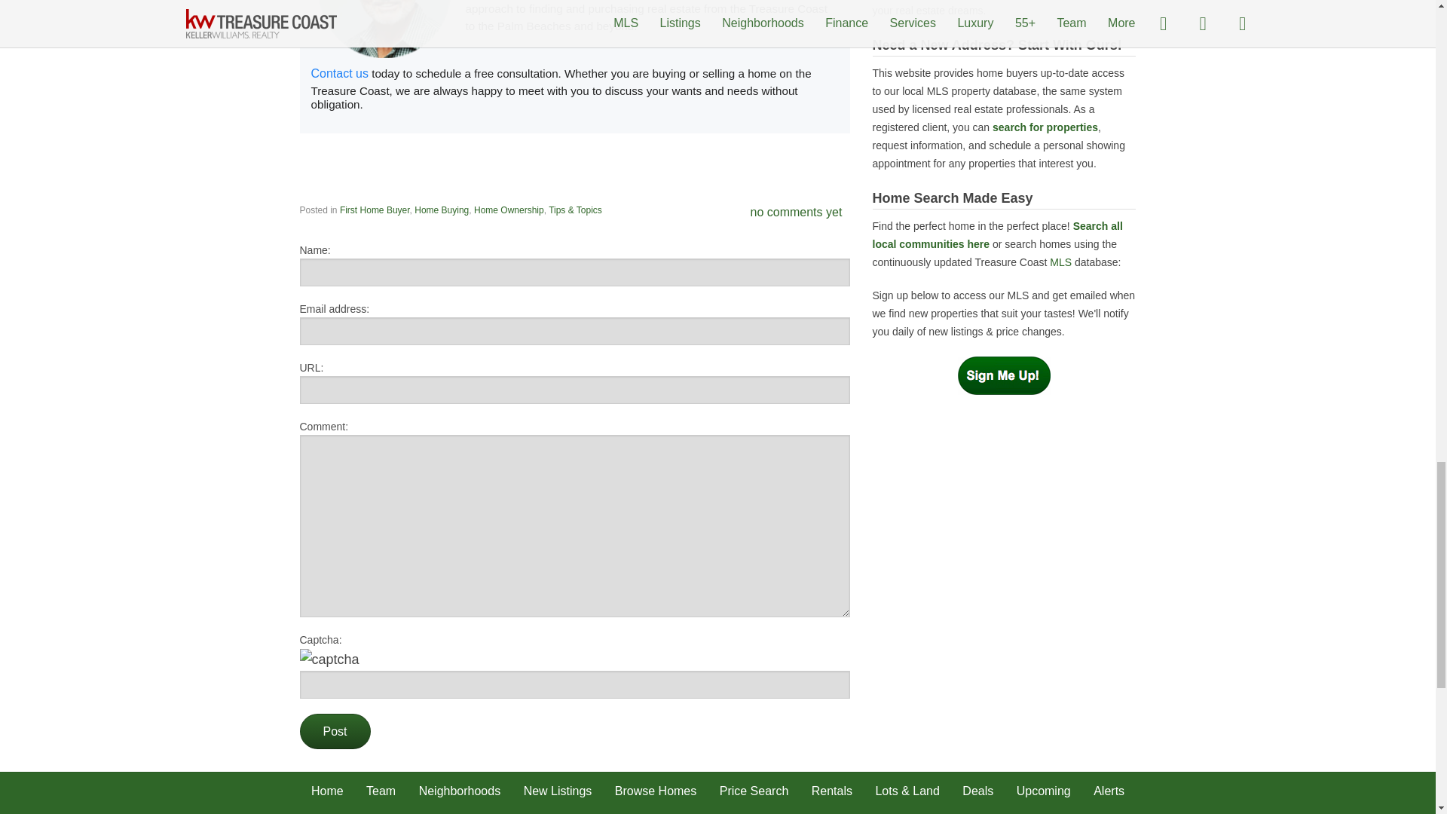  I want to click on Home Search Sign Up, so click(1004, 375).